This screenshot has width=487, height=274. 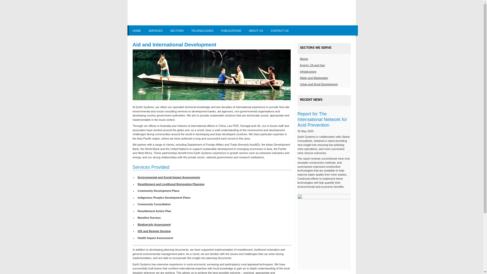 What do you see at coordinates (314, 78) in the screenshot?
I see `Water and Wastewater` at bounding box center [314, 78].